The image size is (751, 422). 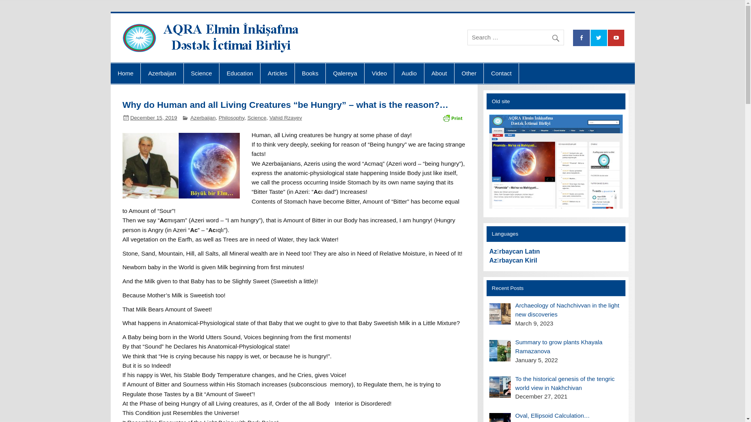 I want to click on Qalereya, so click(x=345, y=73).